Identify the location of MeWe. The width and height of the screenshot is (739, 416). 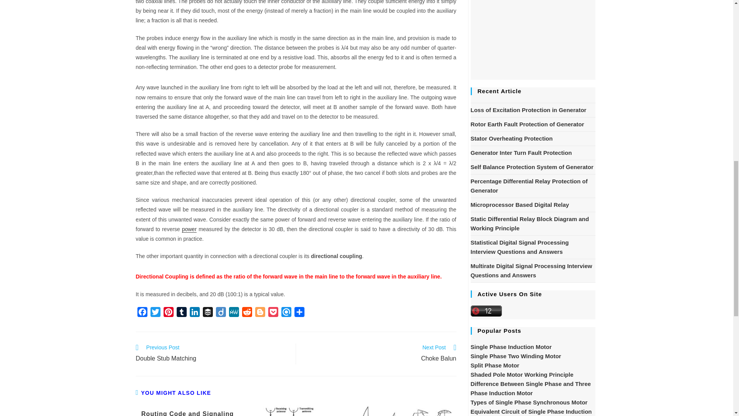
(233, 314).